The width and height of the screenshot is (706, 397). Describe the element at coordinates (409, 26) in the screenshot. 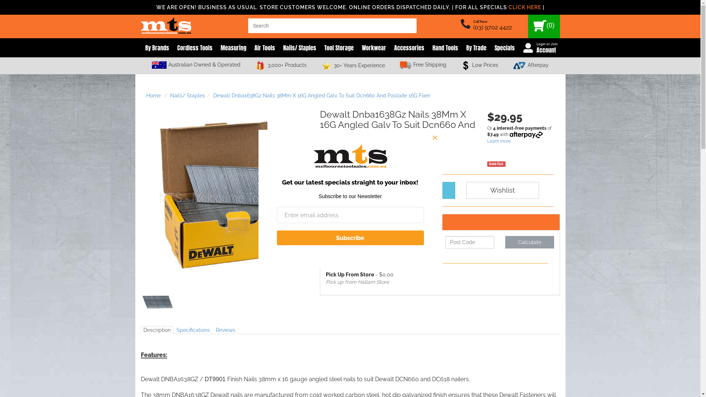

I see `Search` at that location.